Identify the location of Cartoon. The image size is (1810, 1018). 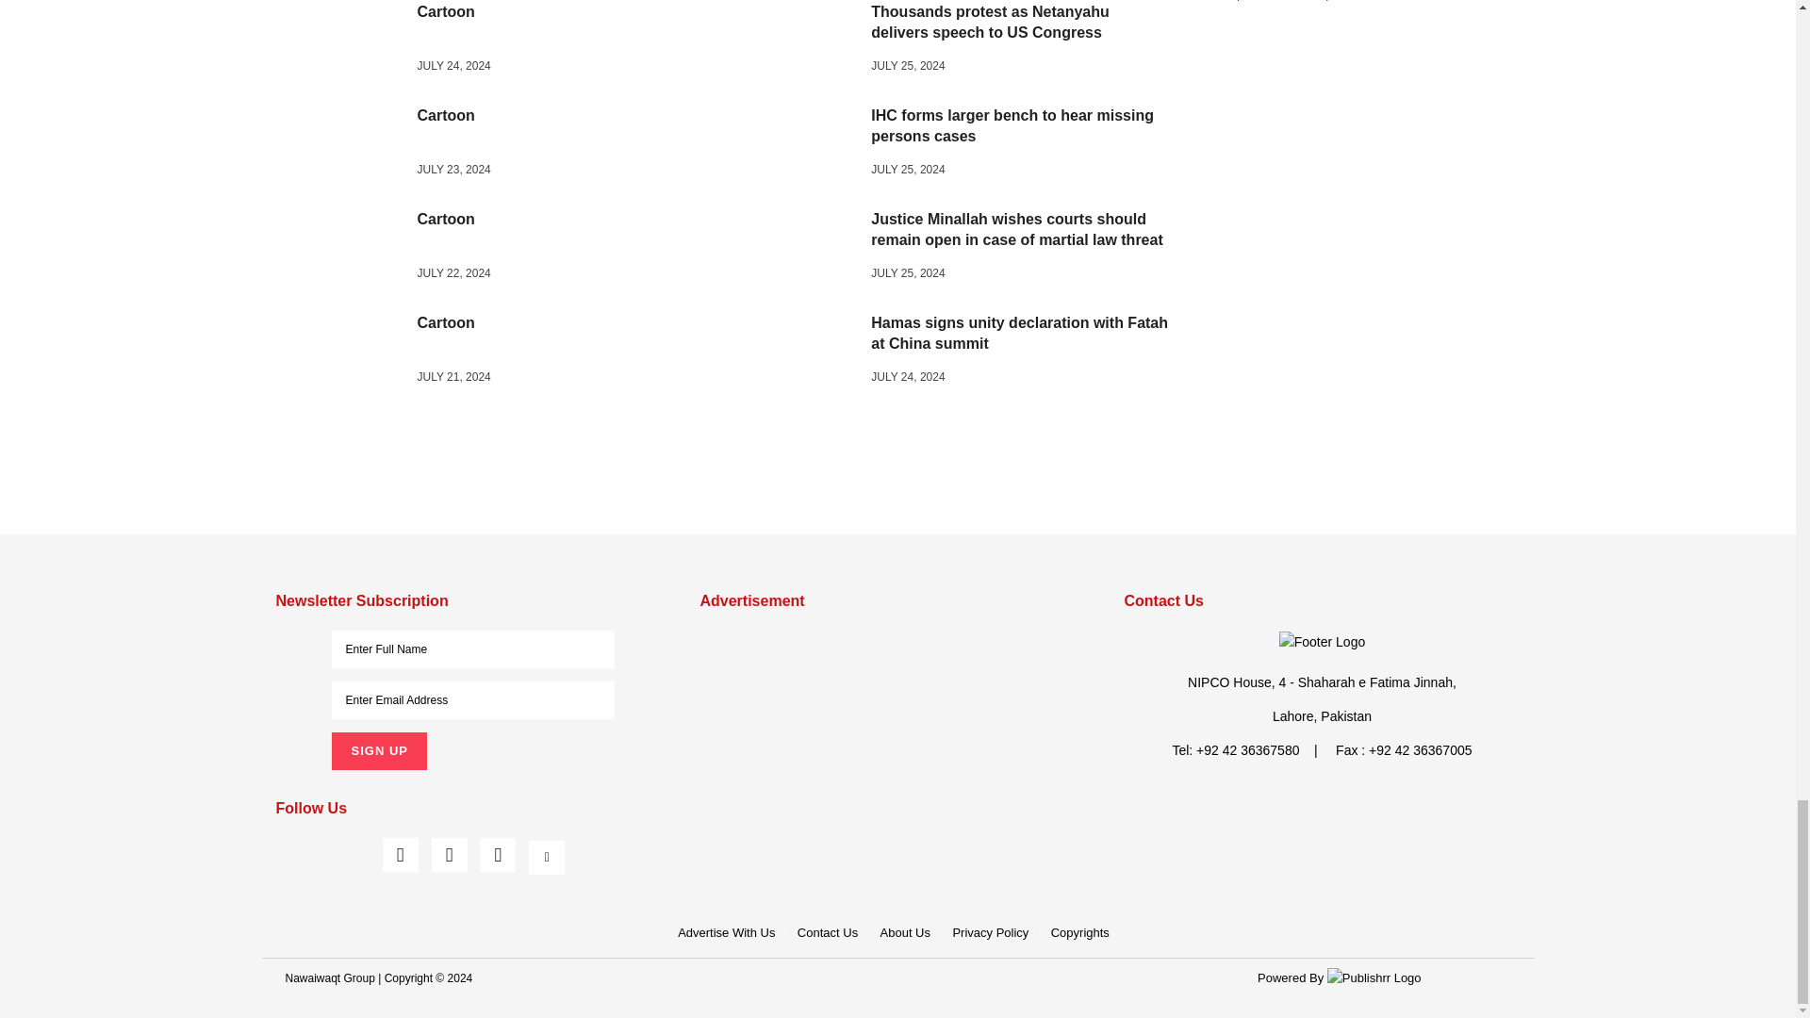
(347, 249).